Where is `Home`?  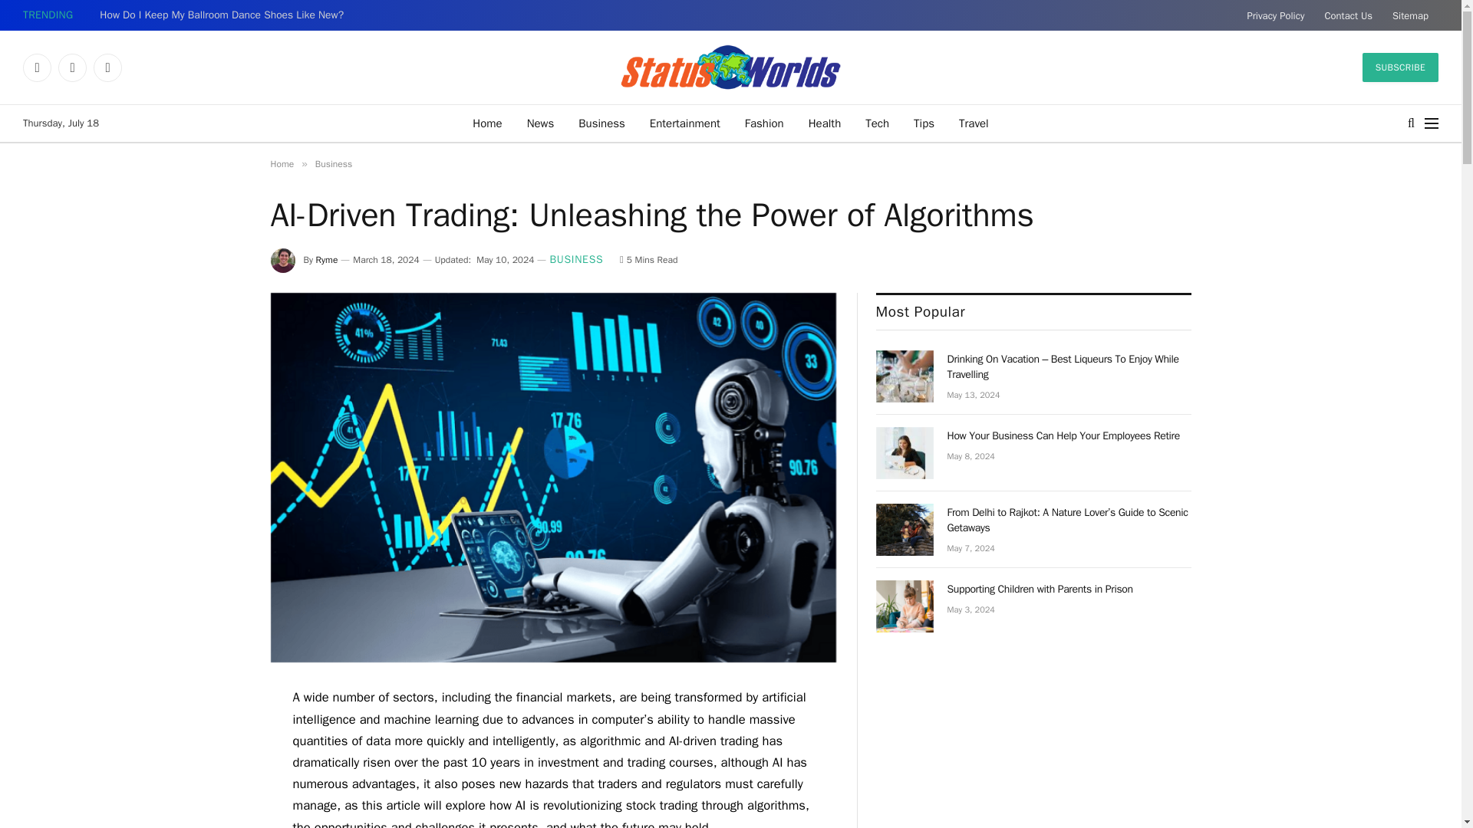 Home is located at coordinates (486, 123).